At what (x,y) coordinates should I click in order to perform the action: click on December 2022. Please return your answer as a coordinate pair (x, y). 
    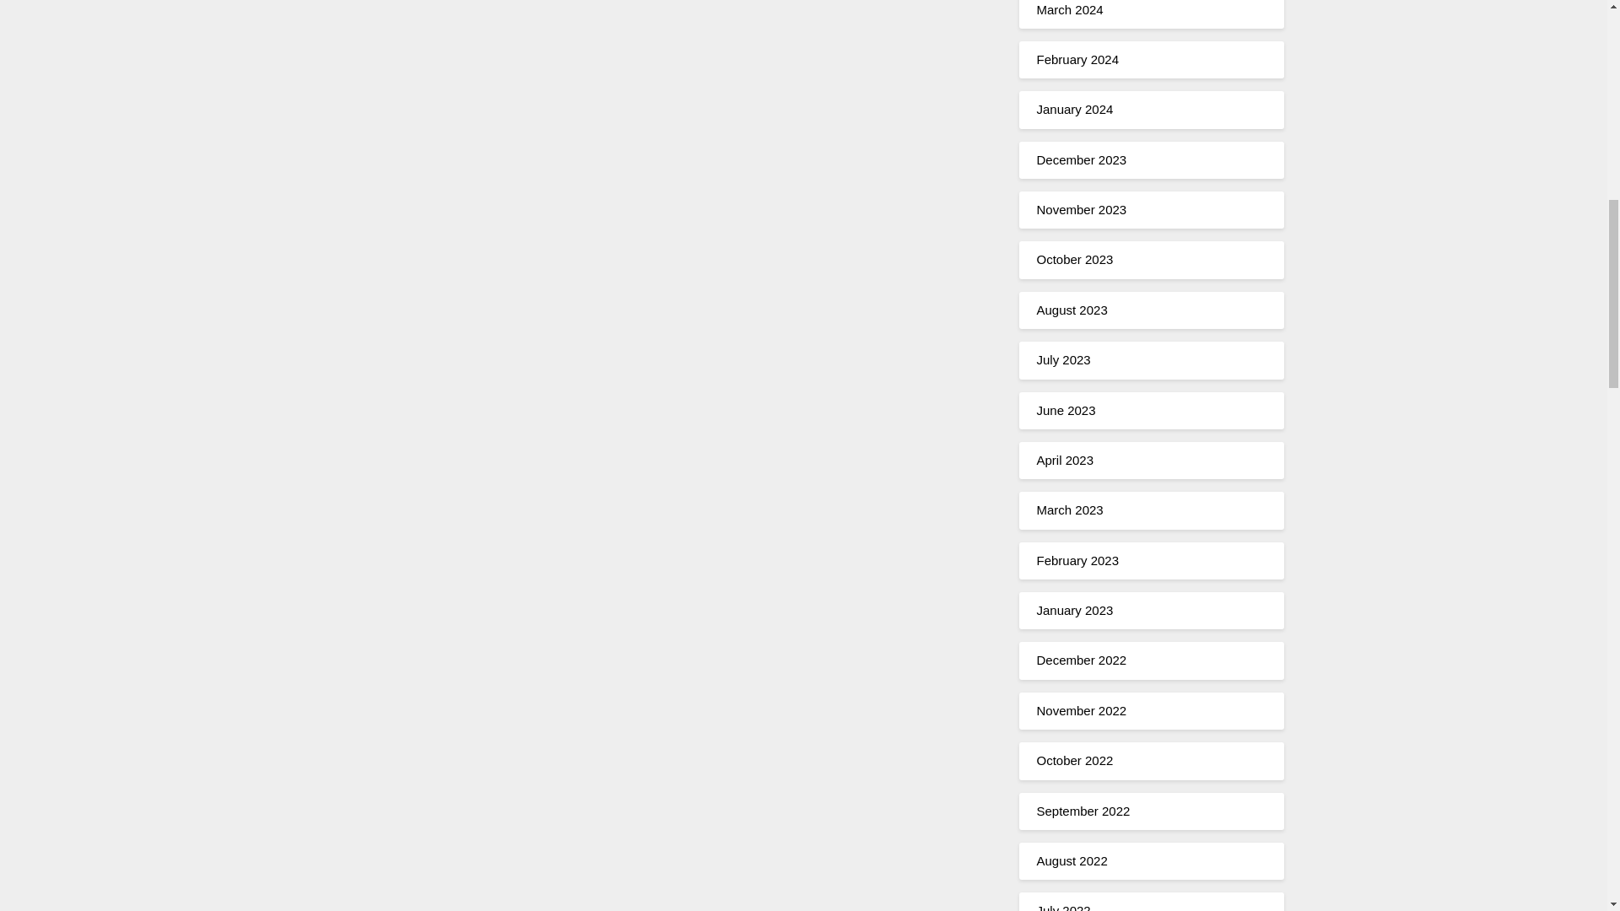
    Looking at the image, I should click on (1081, 660).